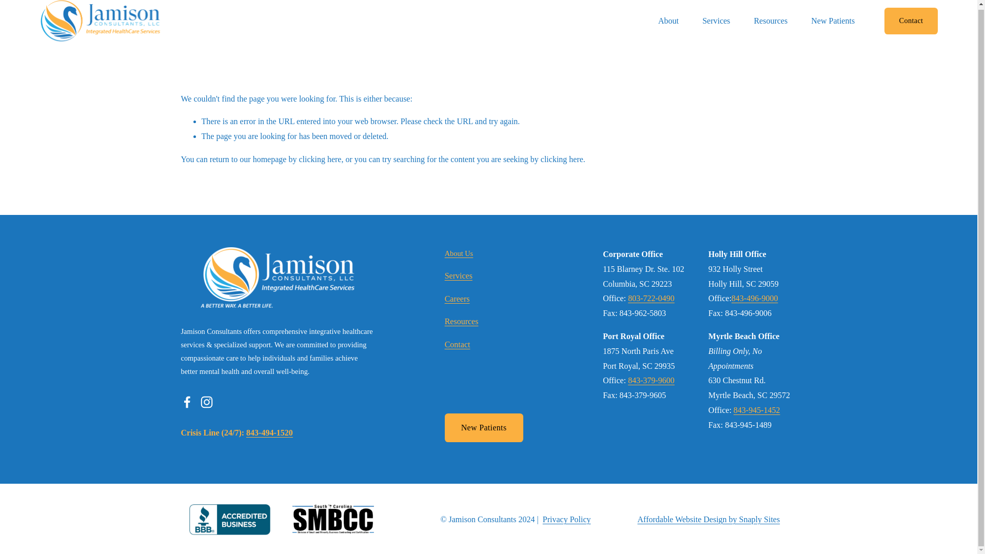 The image size is (985, 554). I want to click on About Us, so click(459, 253).